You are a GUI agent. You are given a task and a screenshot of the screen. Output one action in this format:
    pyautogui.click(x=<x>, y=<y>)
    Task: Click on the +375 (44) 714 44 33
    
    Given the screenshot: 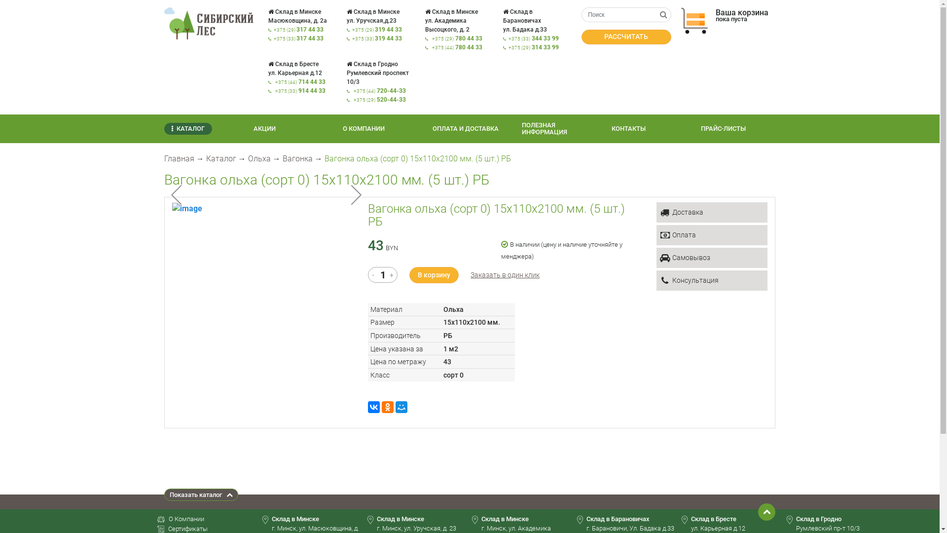 What is the action you would take?
    pyautogui.click(x=300, y=82)
    